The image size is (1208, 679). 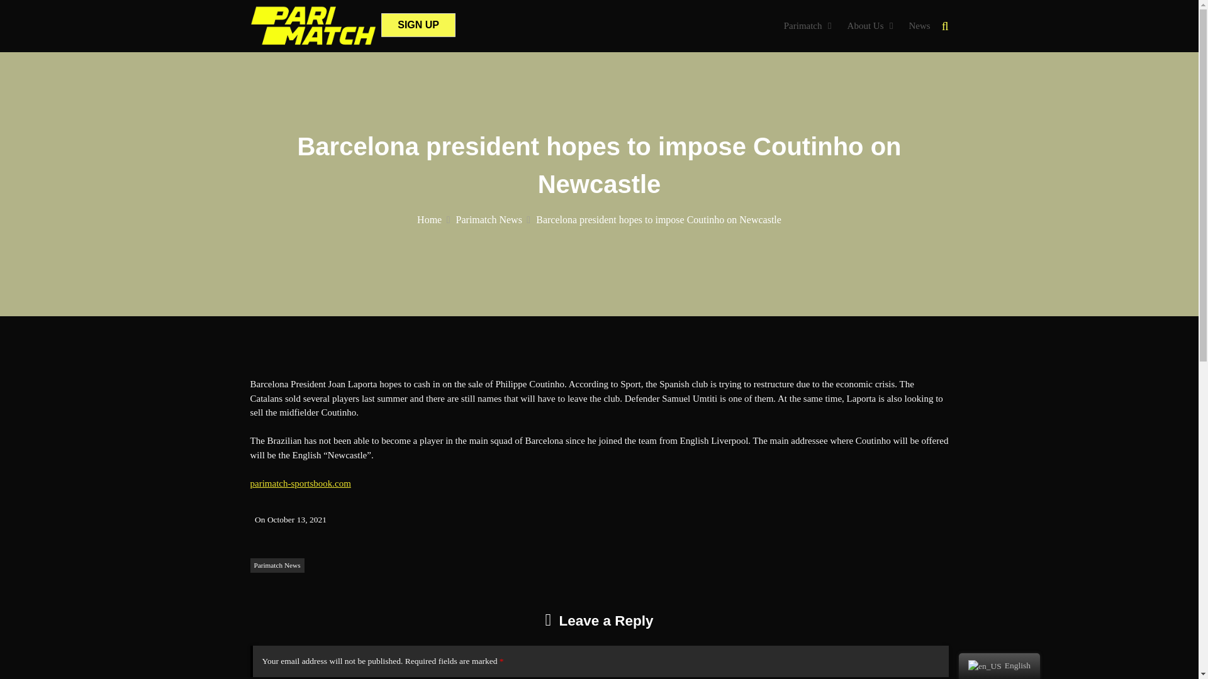 What do you see at coordinates (277, 565) in the screenshot?
I see `Parimatch News` at bounding box center [277, 565].